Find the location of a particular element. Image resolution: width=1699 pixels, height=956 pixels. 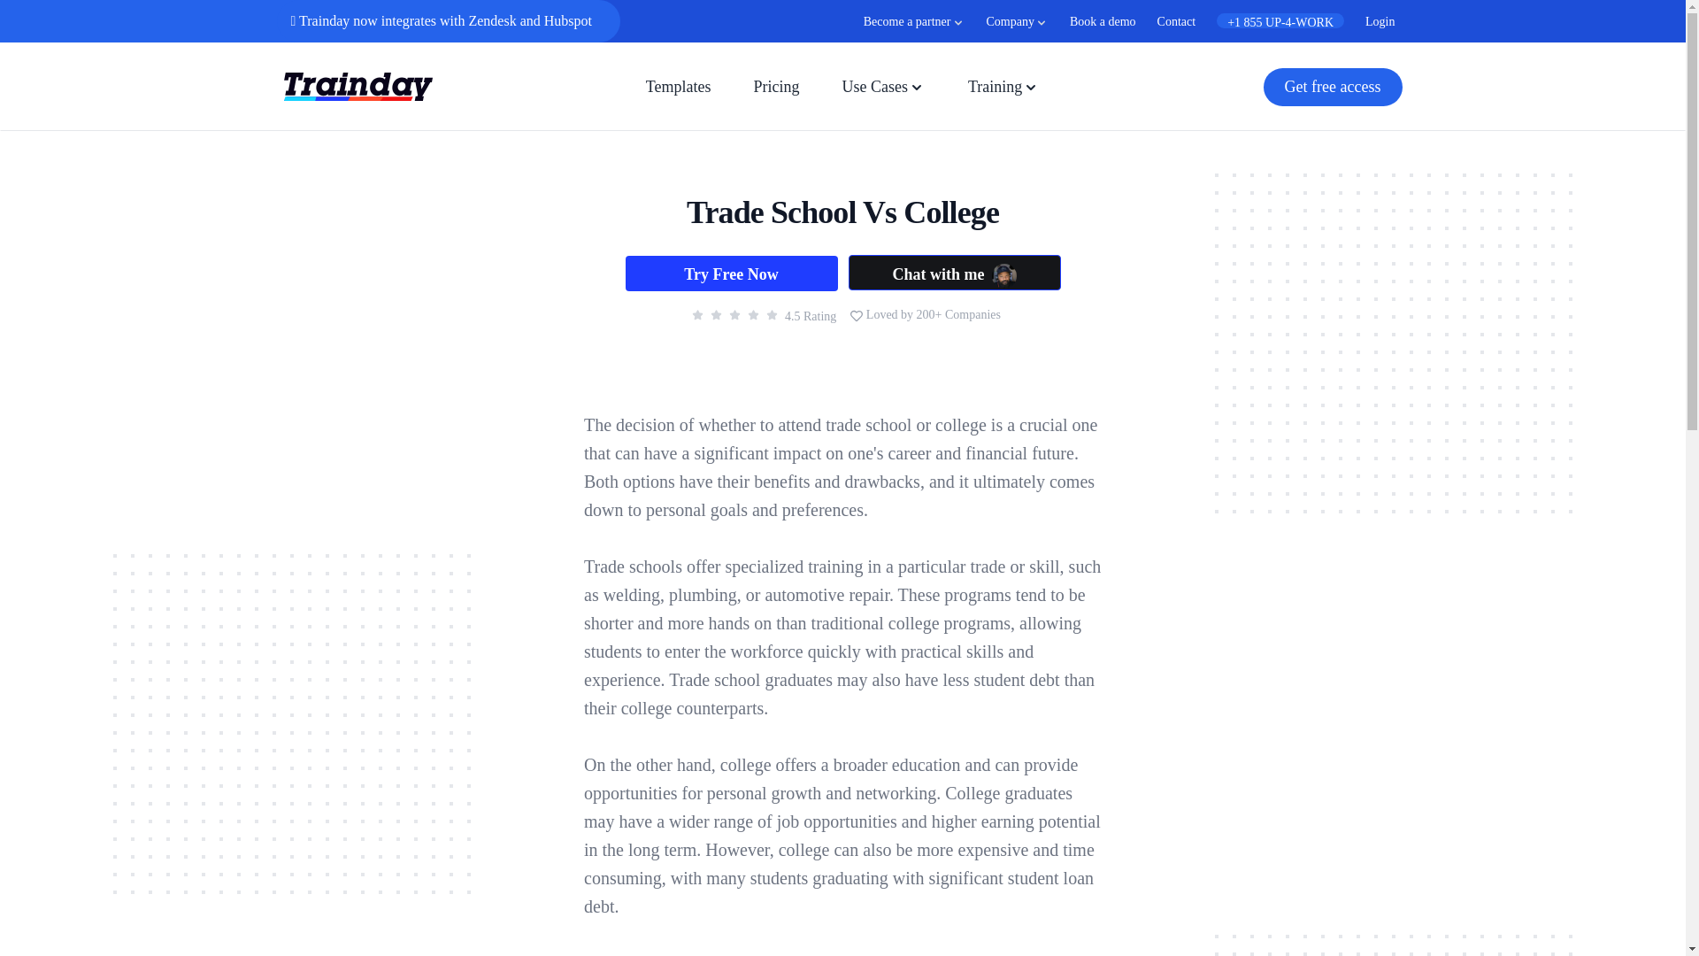

Login is located at coordinates (1369, 21).